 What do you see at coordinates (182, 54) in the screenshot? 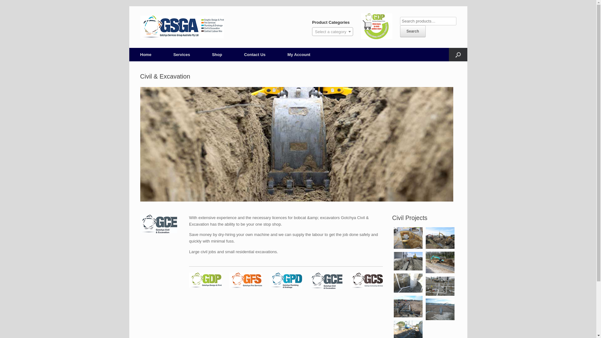
I see `Services` at bounding box center [182, 54].